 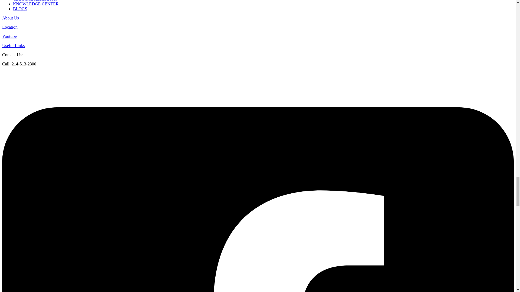 What do you see at coordinates (35, 1) in the screenshot?
I see `CLINICAL RESEARCH` at bounding box center [35, 1].